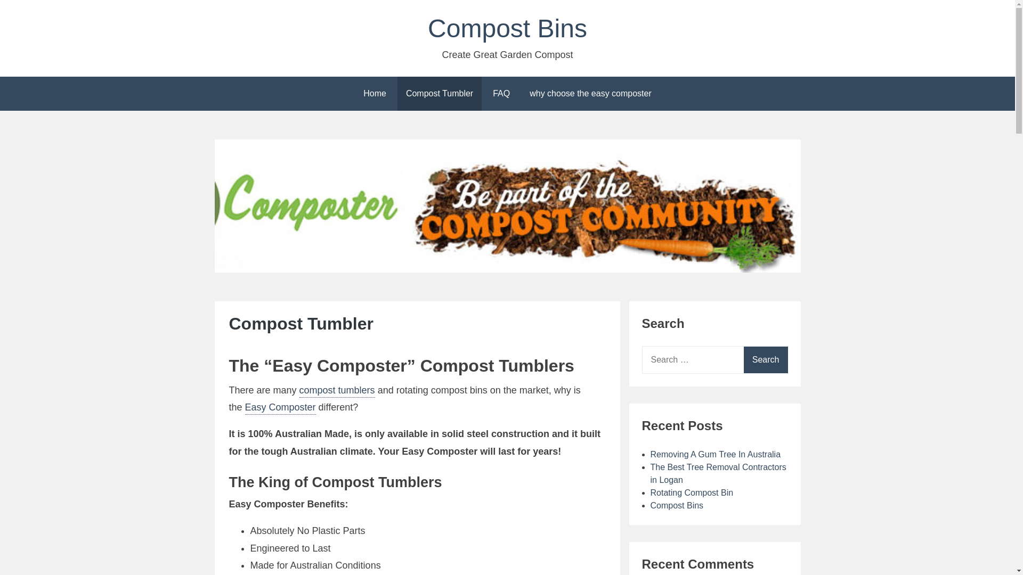 The height and width of the screenshot is (575, 1023). I want to click on Home, so click(375, 94).